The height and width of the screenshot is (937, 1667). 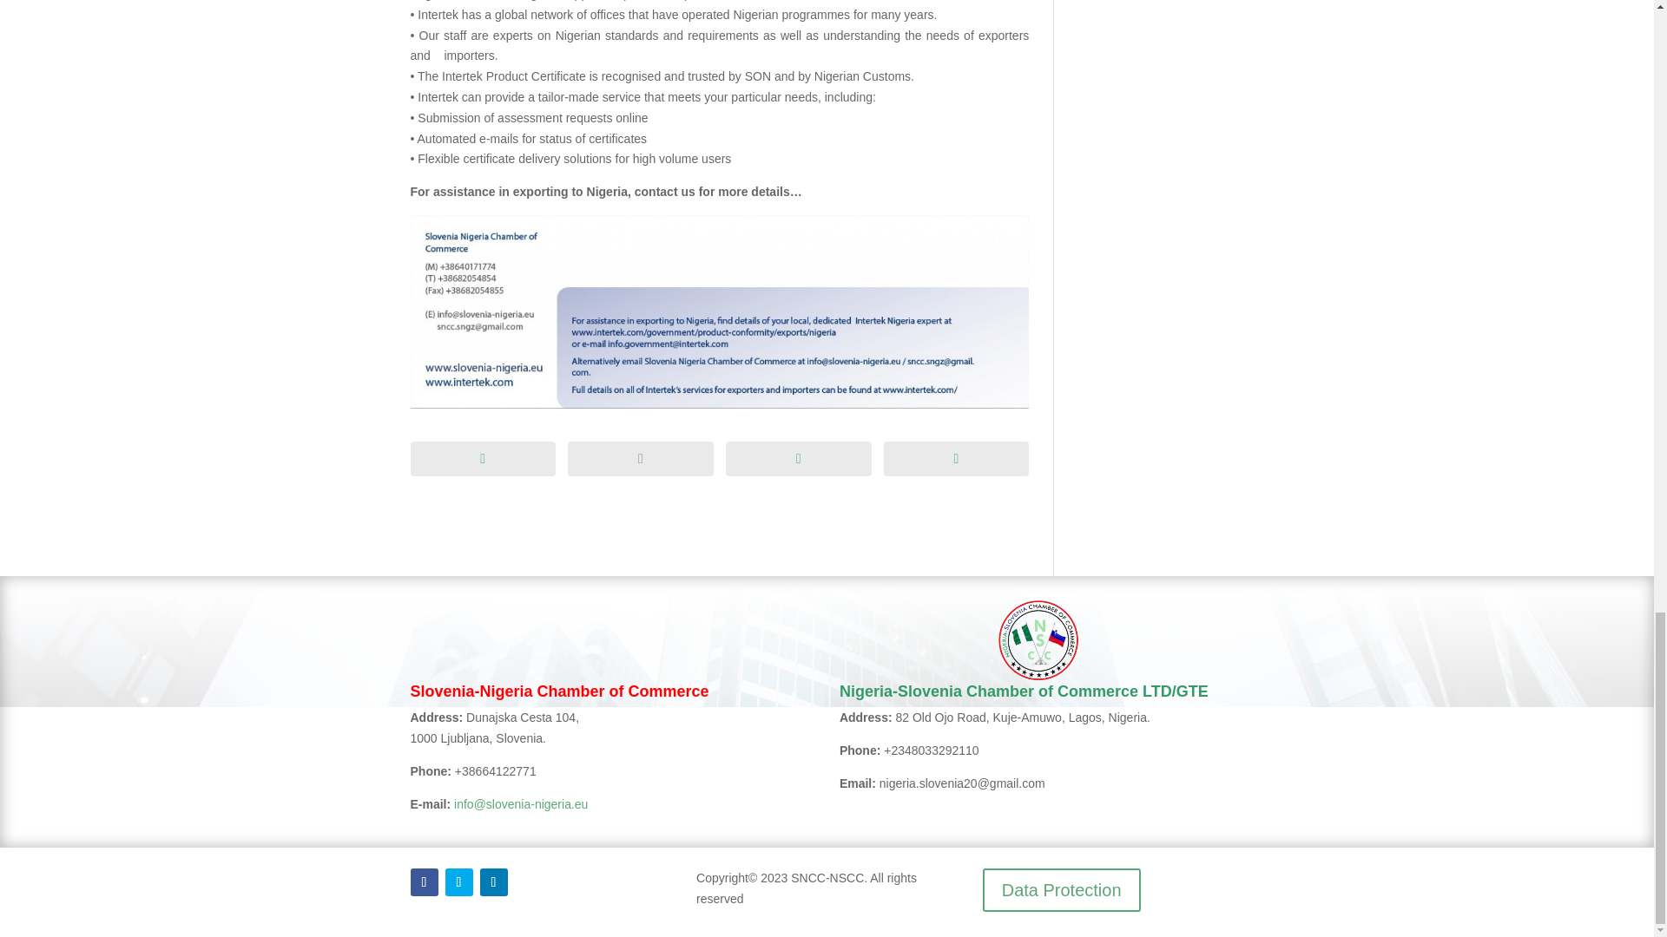 I want to click on Follow on Facebook, so click(x=424, y=881).